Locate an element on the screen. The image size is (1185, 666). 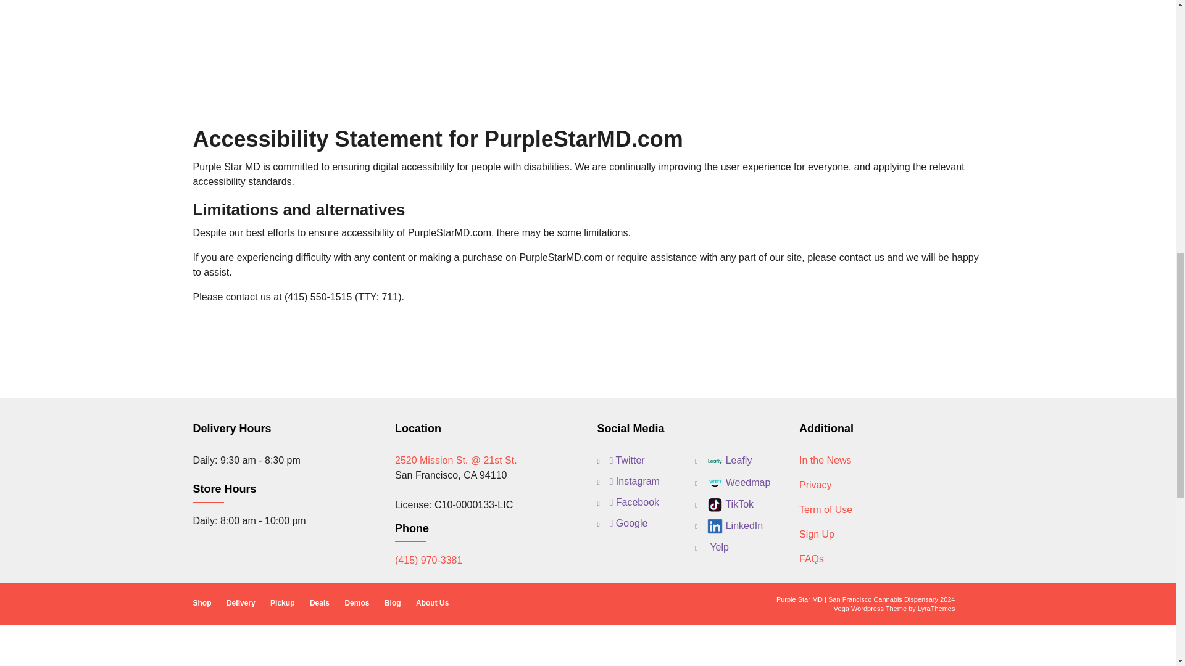
Sign Up is located at coordinates (816, 534).